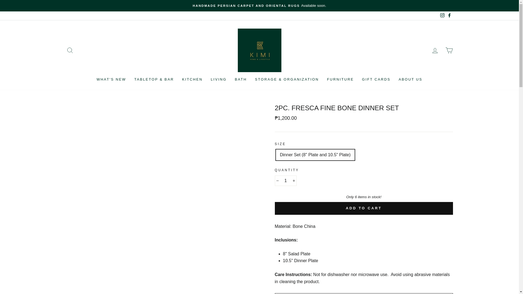  I want to click on SEARCH, so click(70, 50).